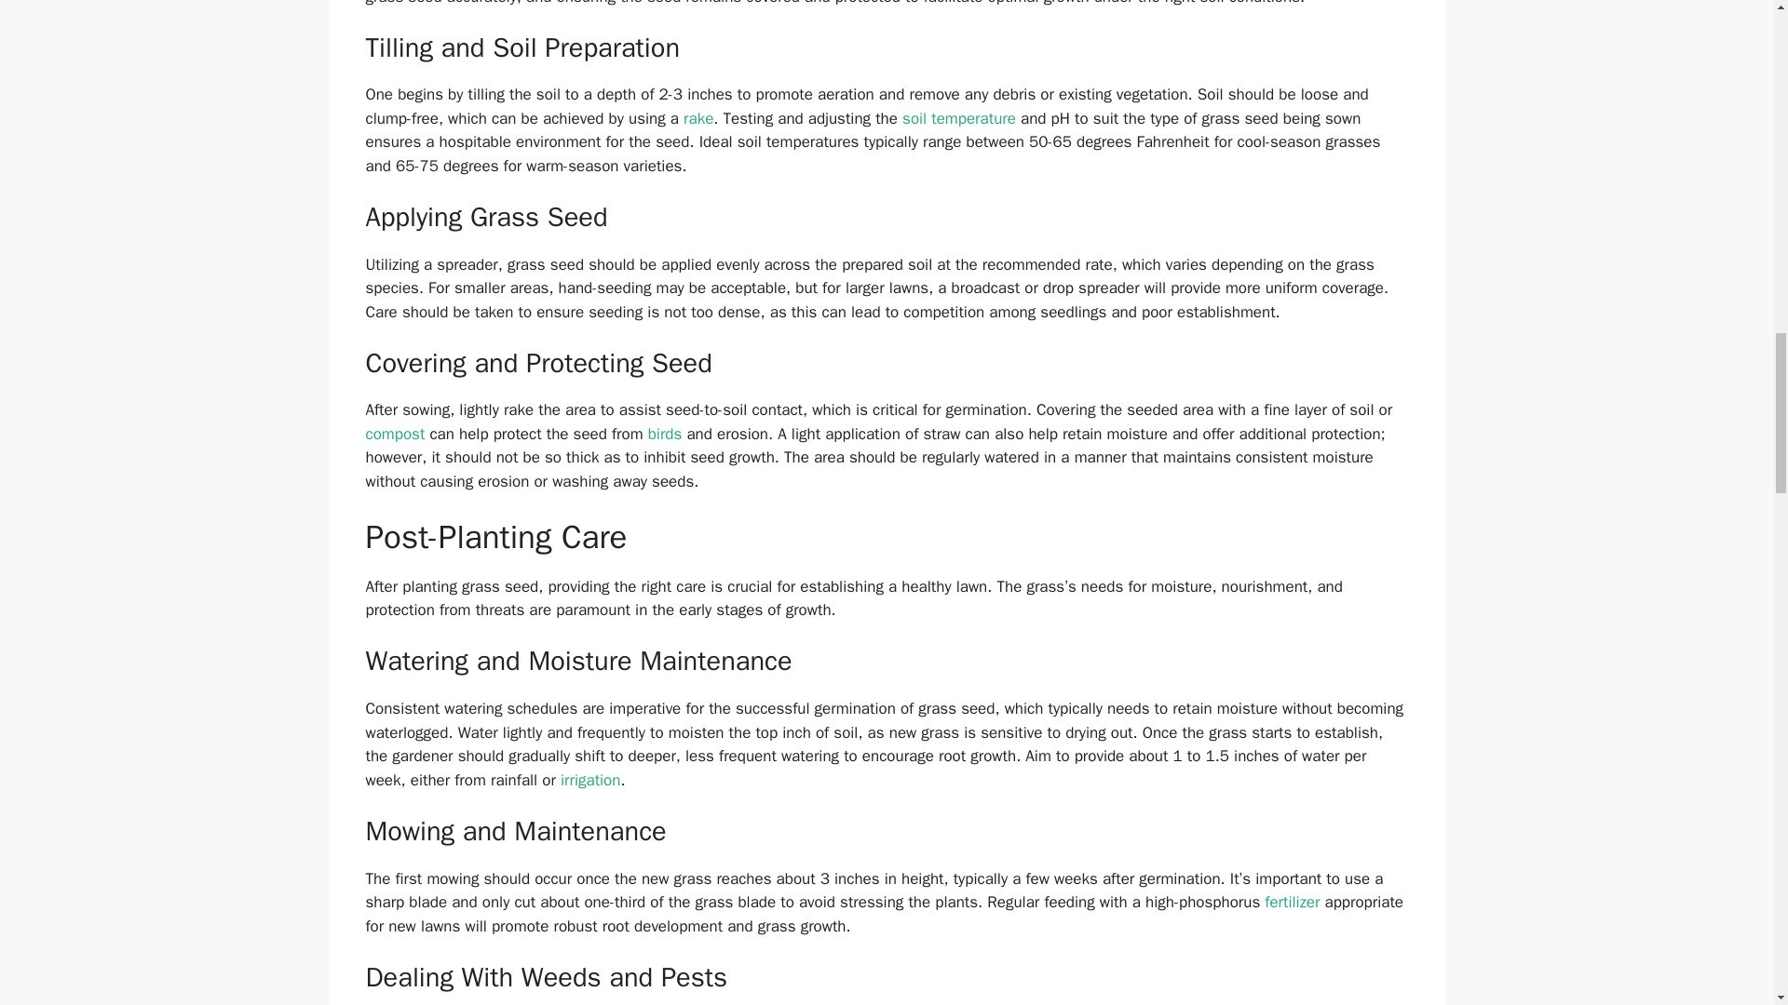 Image resolution: width=1788 pixels, height=1005 pixels. Describe the element at coordinates (395, 434) in the screenshot. I see `compost` at that location.